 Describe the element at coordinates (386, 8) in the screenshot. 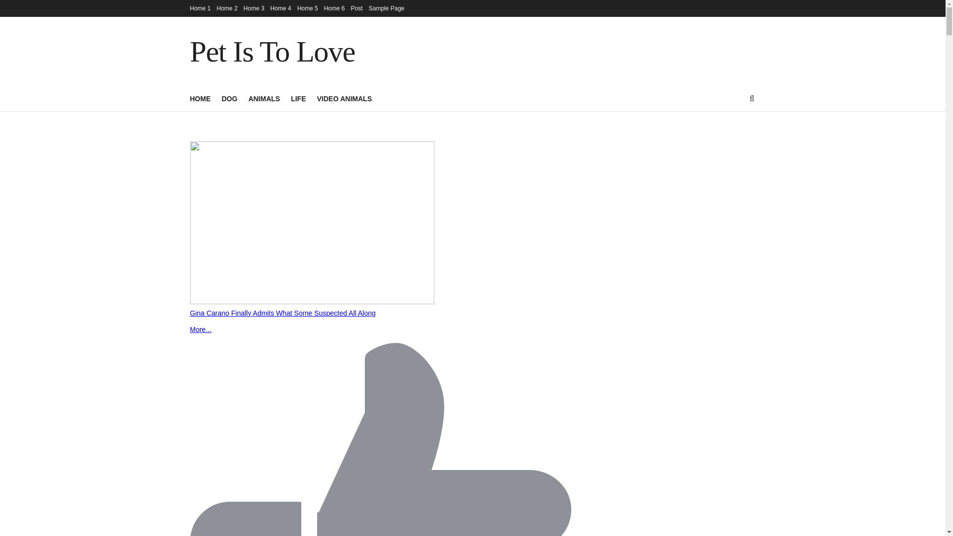

I see `Sample Page` at that location.